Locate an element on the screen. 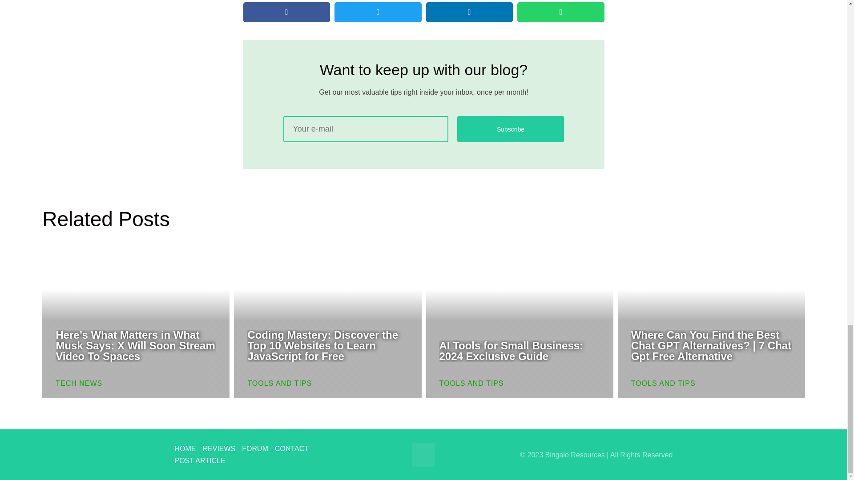 This screenshot has width=854, height=480. REVIEWS is located at coordinates (222, 448).